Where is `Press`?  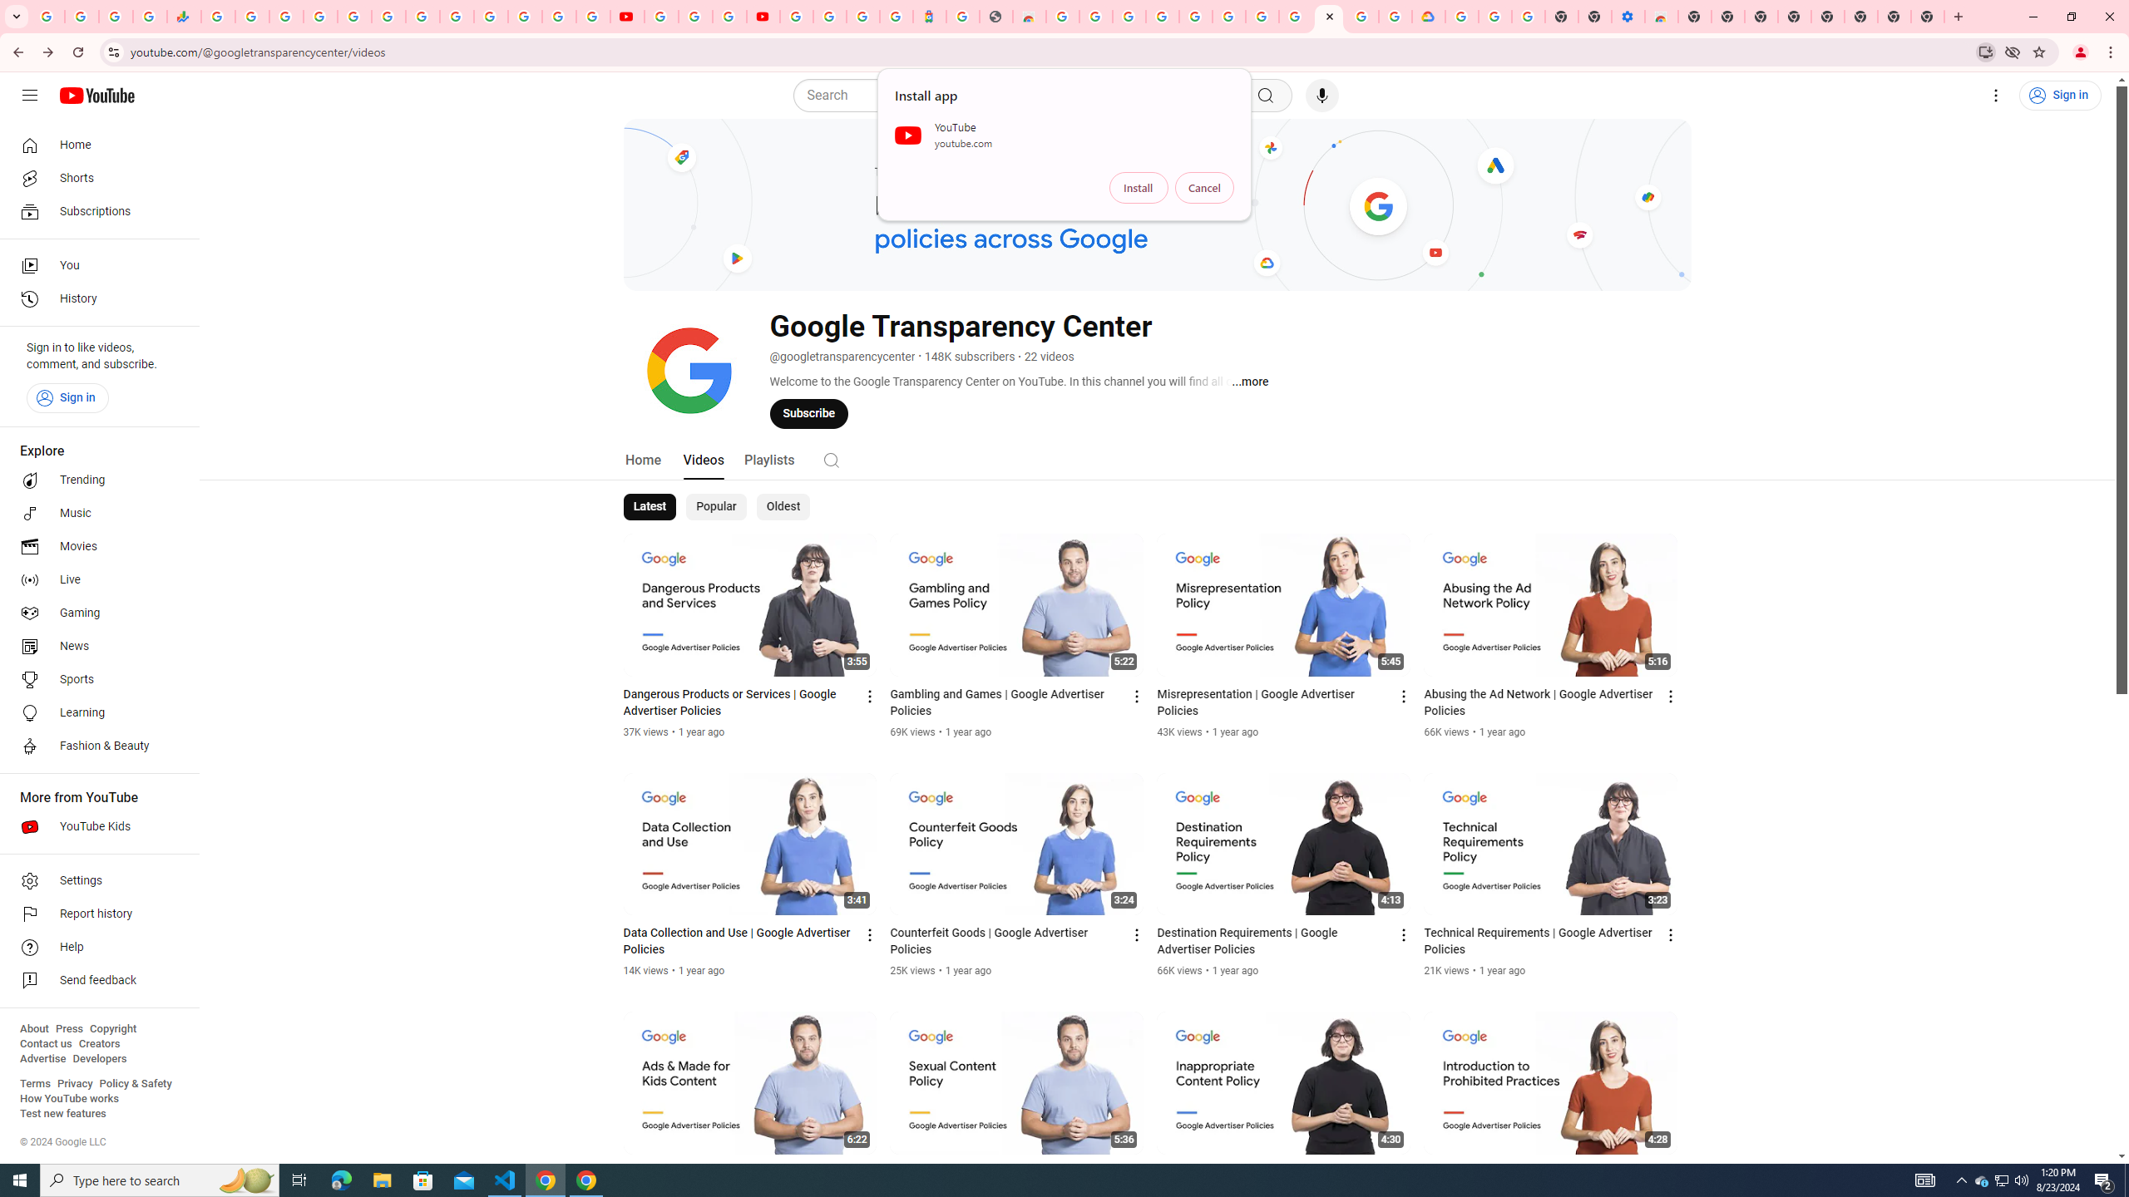 Press is located at coordinates (68, 1029).